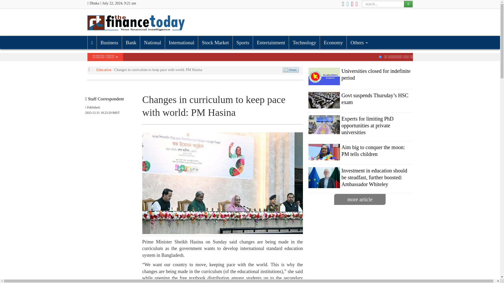 The height and width of the screenshot is (283, 504). What do you see at coordinates (291, 70) in the screenshot?
I see `Print` at bounding box center [291, 70].